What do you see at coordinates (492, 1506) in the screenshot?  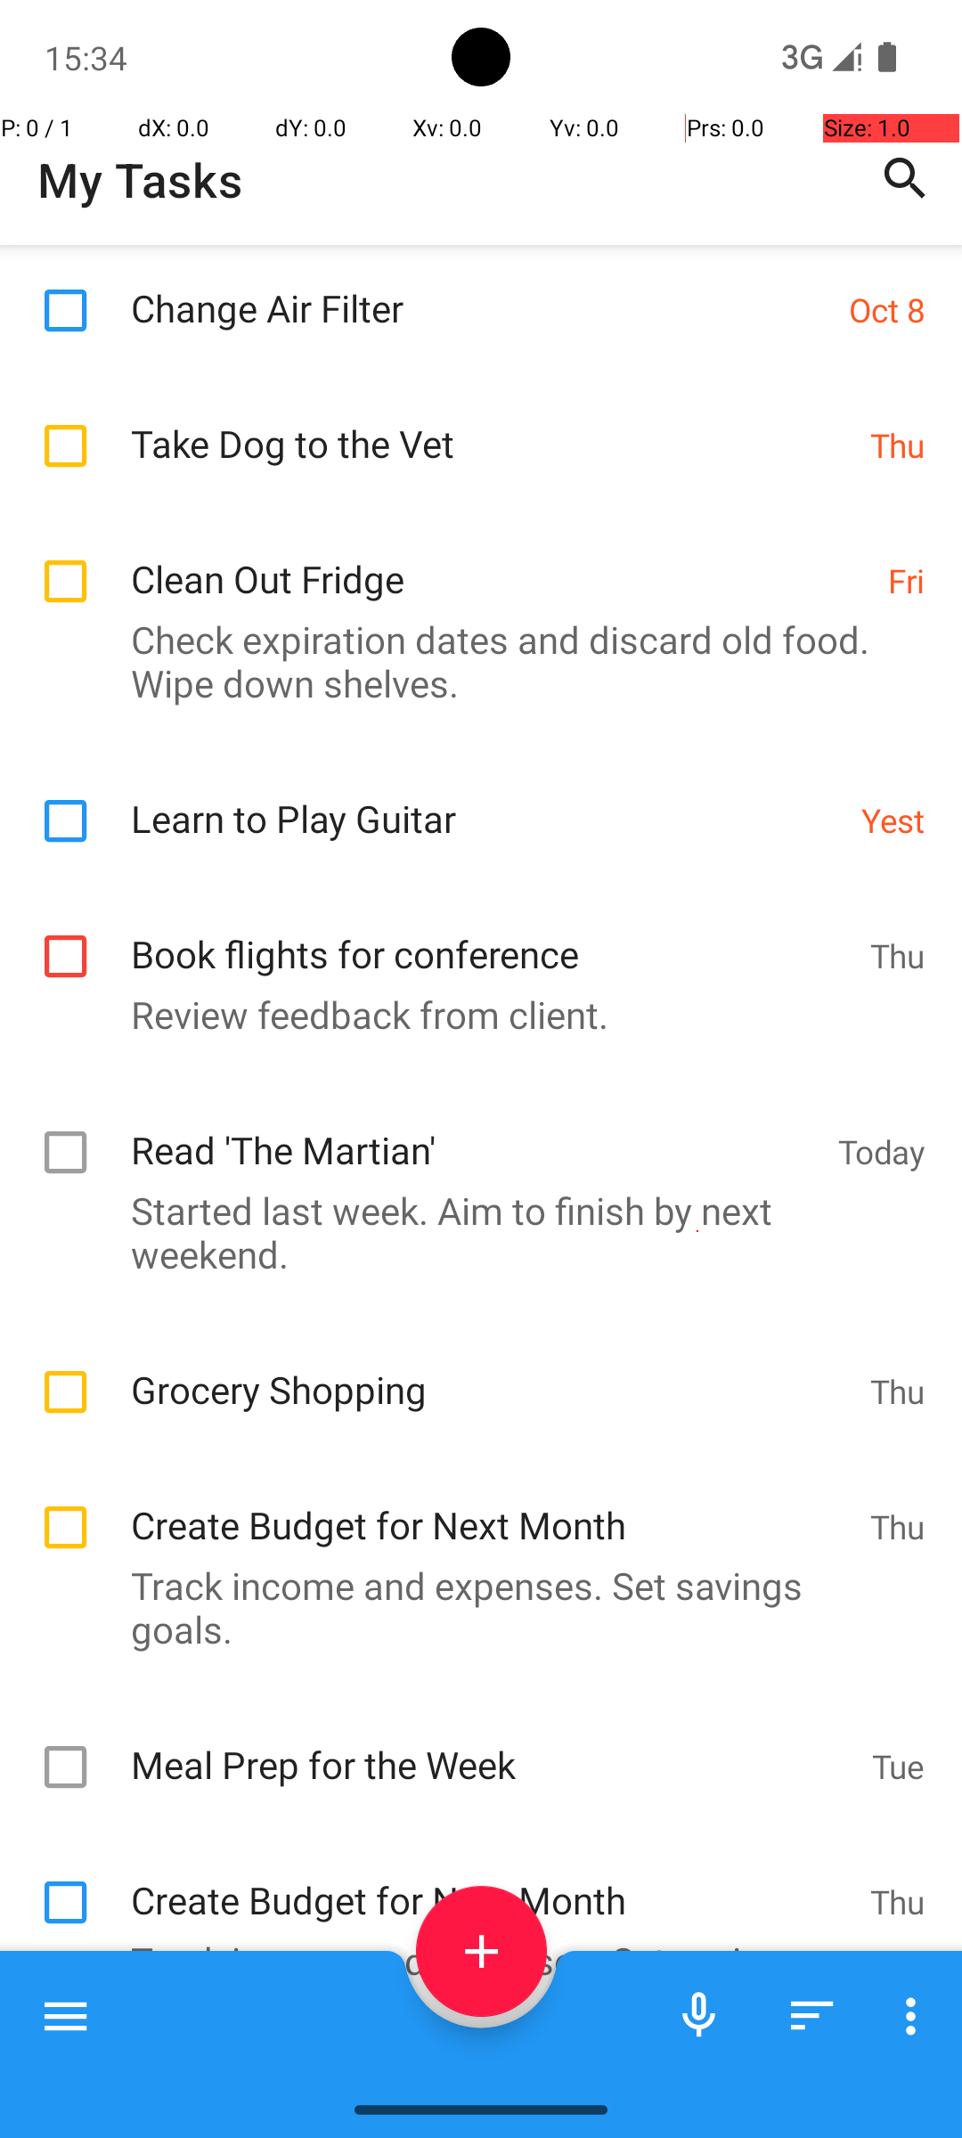 I see `Create Budget for Next Month` at bounding box center [492, 1506].